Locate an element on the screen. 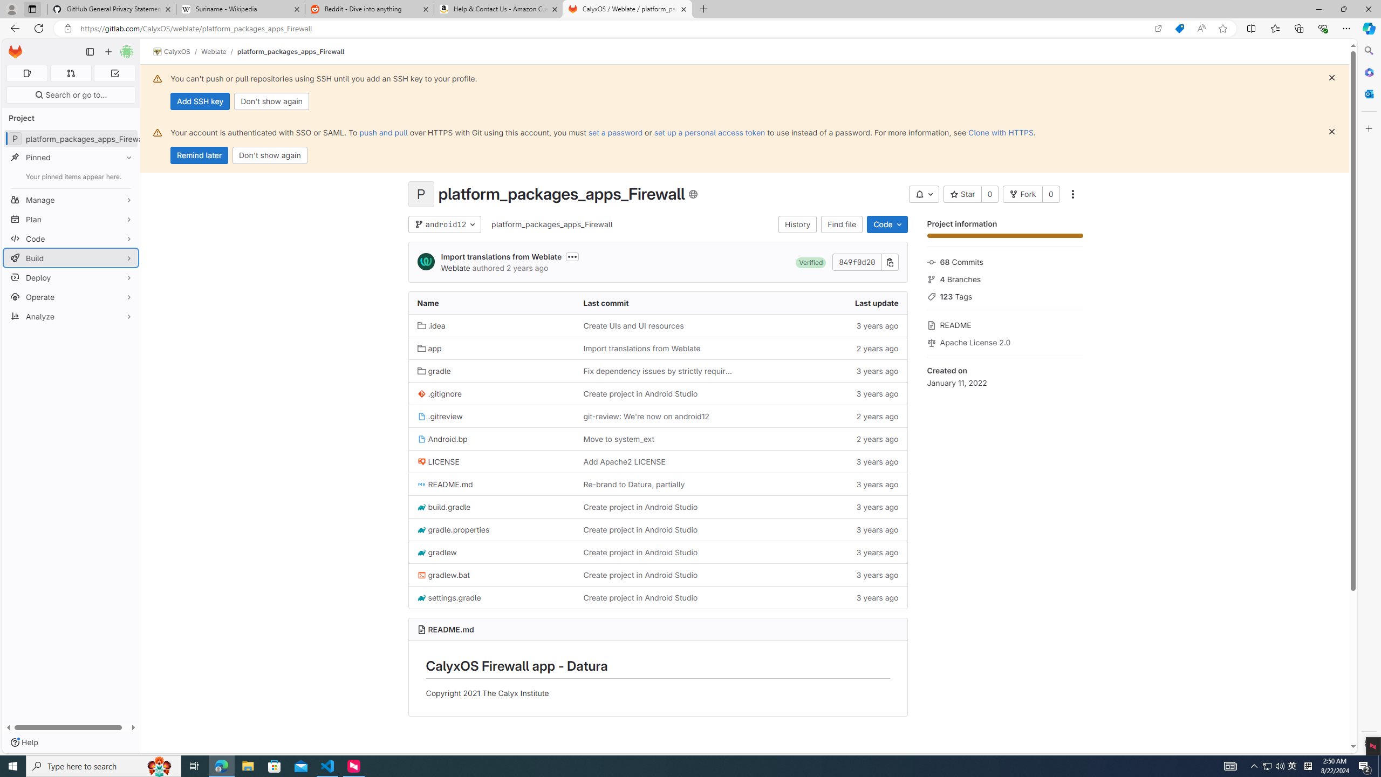 The image size is (1381, 777). 68 Commits is located at coordinates (1004, 261).